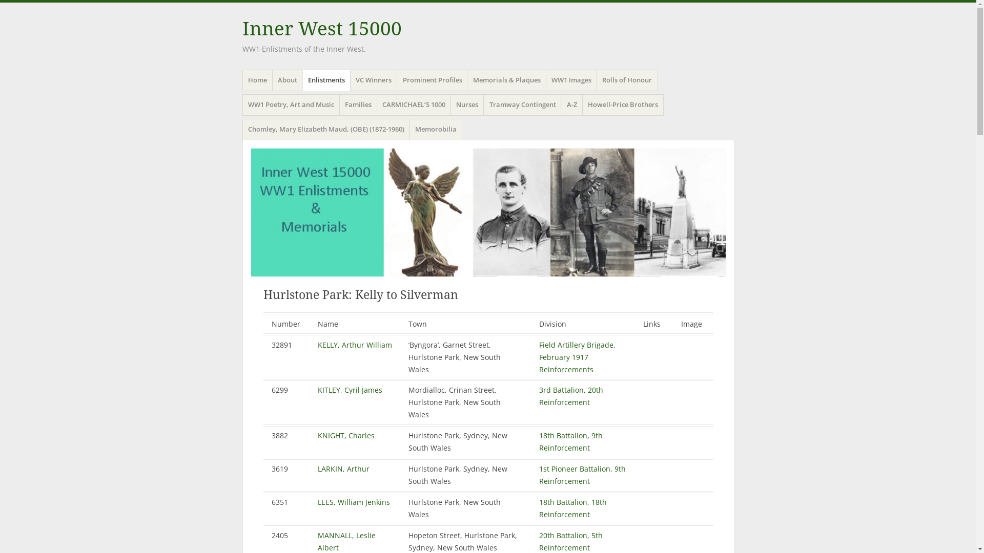 This screenshot has height=553, width=984. What do you see at coordinates (572, 80) in the screenshot?
I see `WW1 Images` at bounding box center [572, 80].